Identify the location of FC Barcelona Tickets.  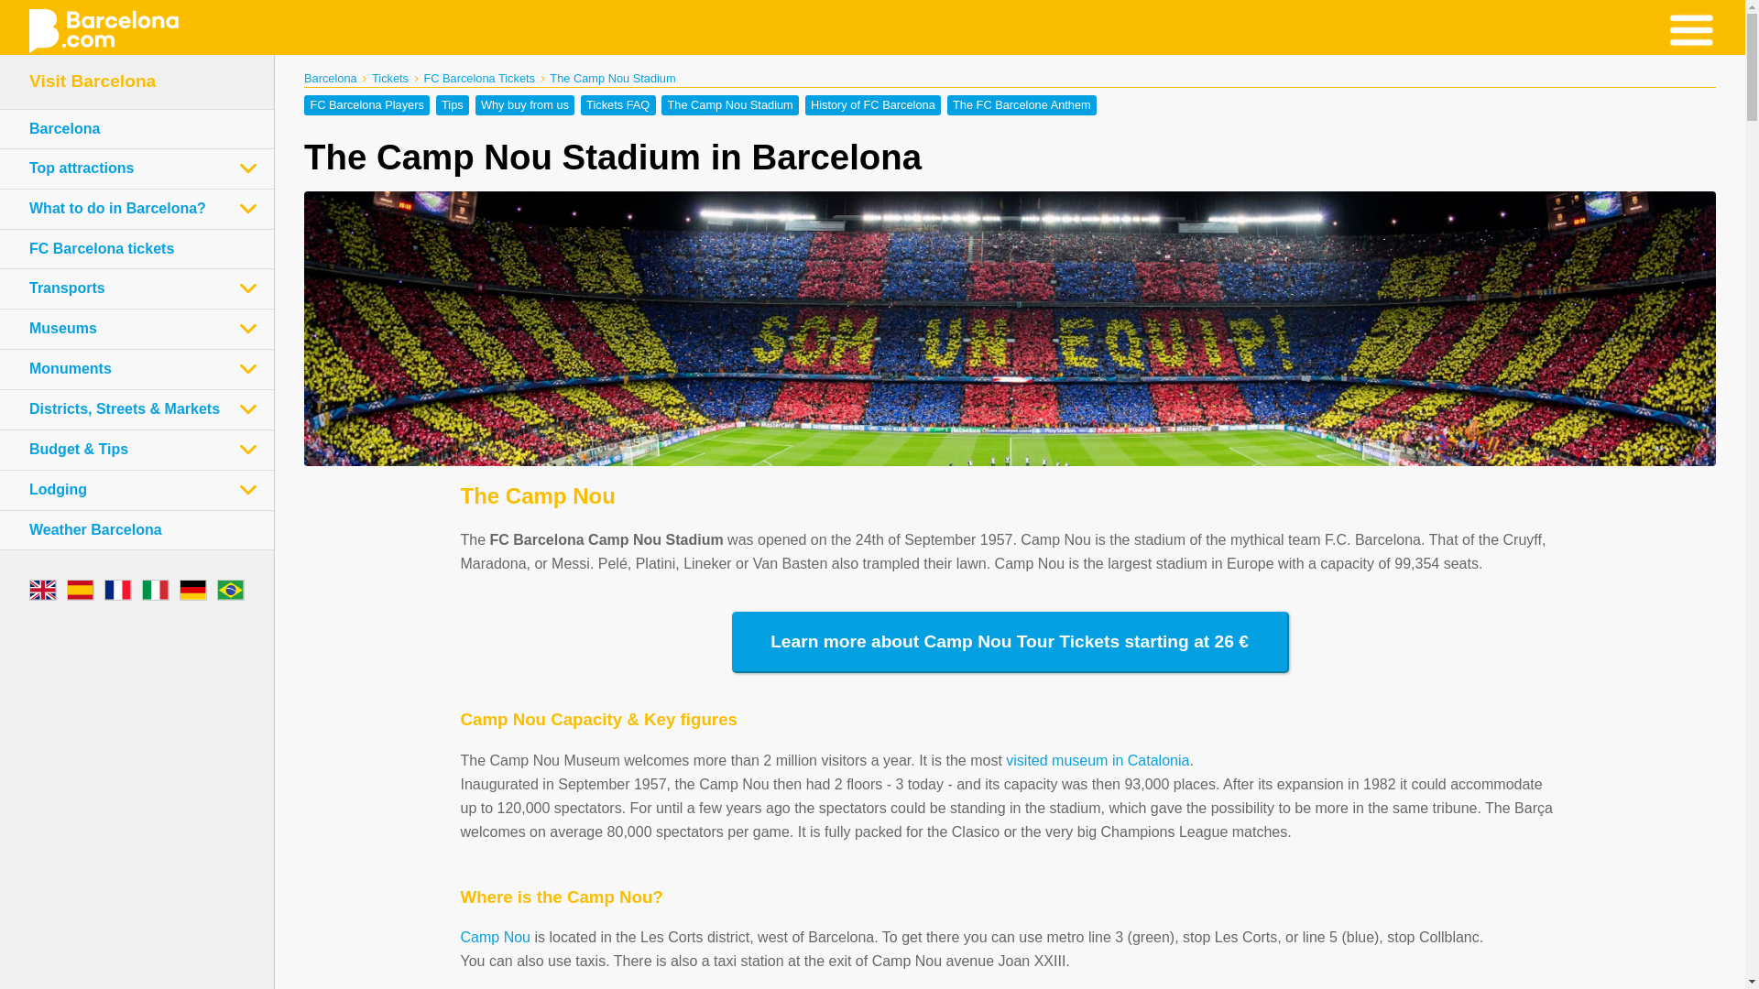
(478, 77).